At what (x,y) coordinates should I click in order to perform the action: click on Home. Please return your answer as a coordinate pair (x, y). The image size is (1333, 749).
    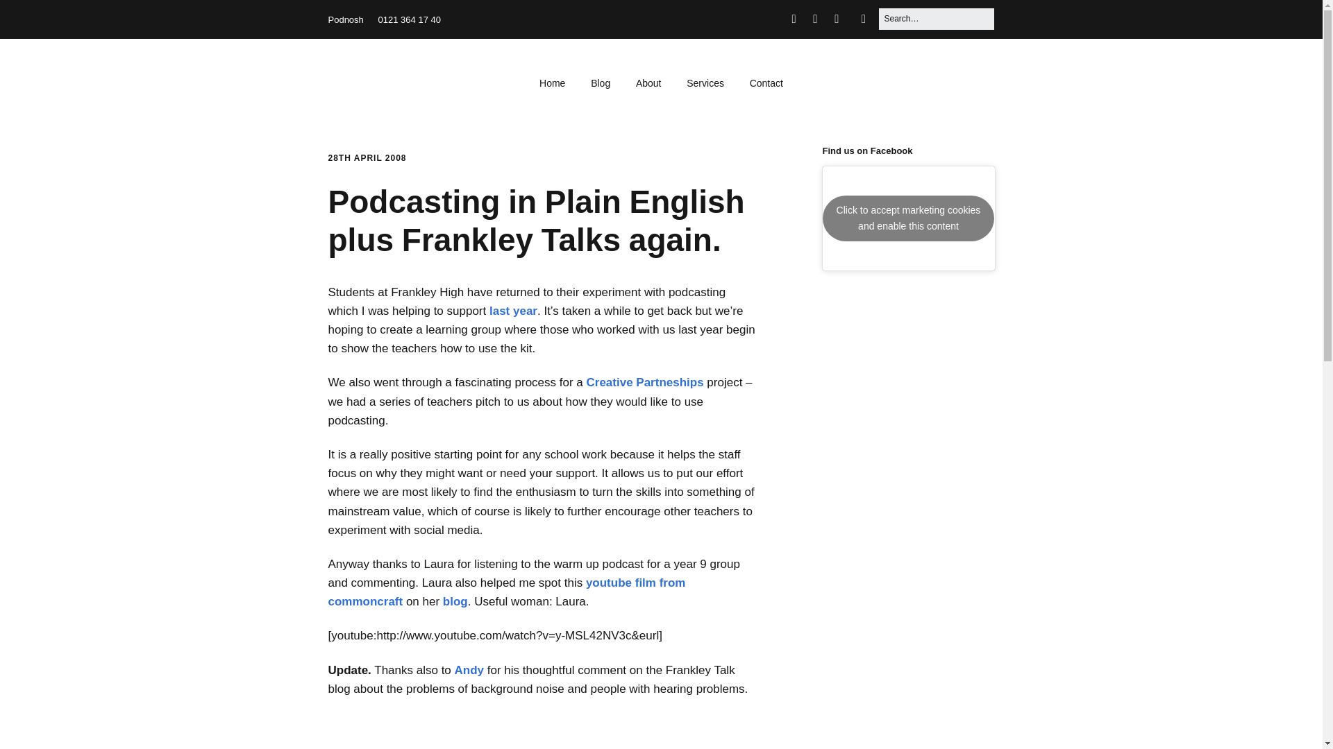
    Looking at the image, I should click on (551, 83).